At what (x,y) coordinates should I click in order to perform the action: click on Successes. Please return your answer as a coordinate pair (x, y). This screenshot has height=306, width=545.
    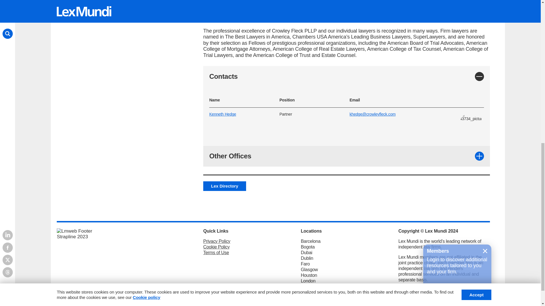
    Looking at the image, I should click on (183, 27).